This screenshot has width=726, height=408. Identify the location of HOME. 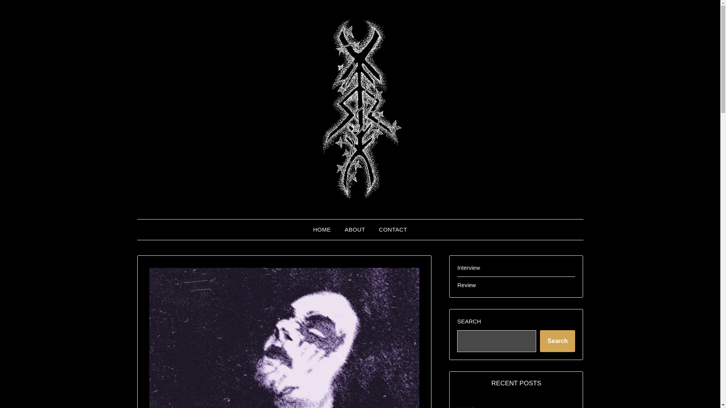
(322, 230).